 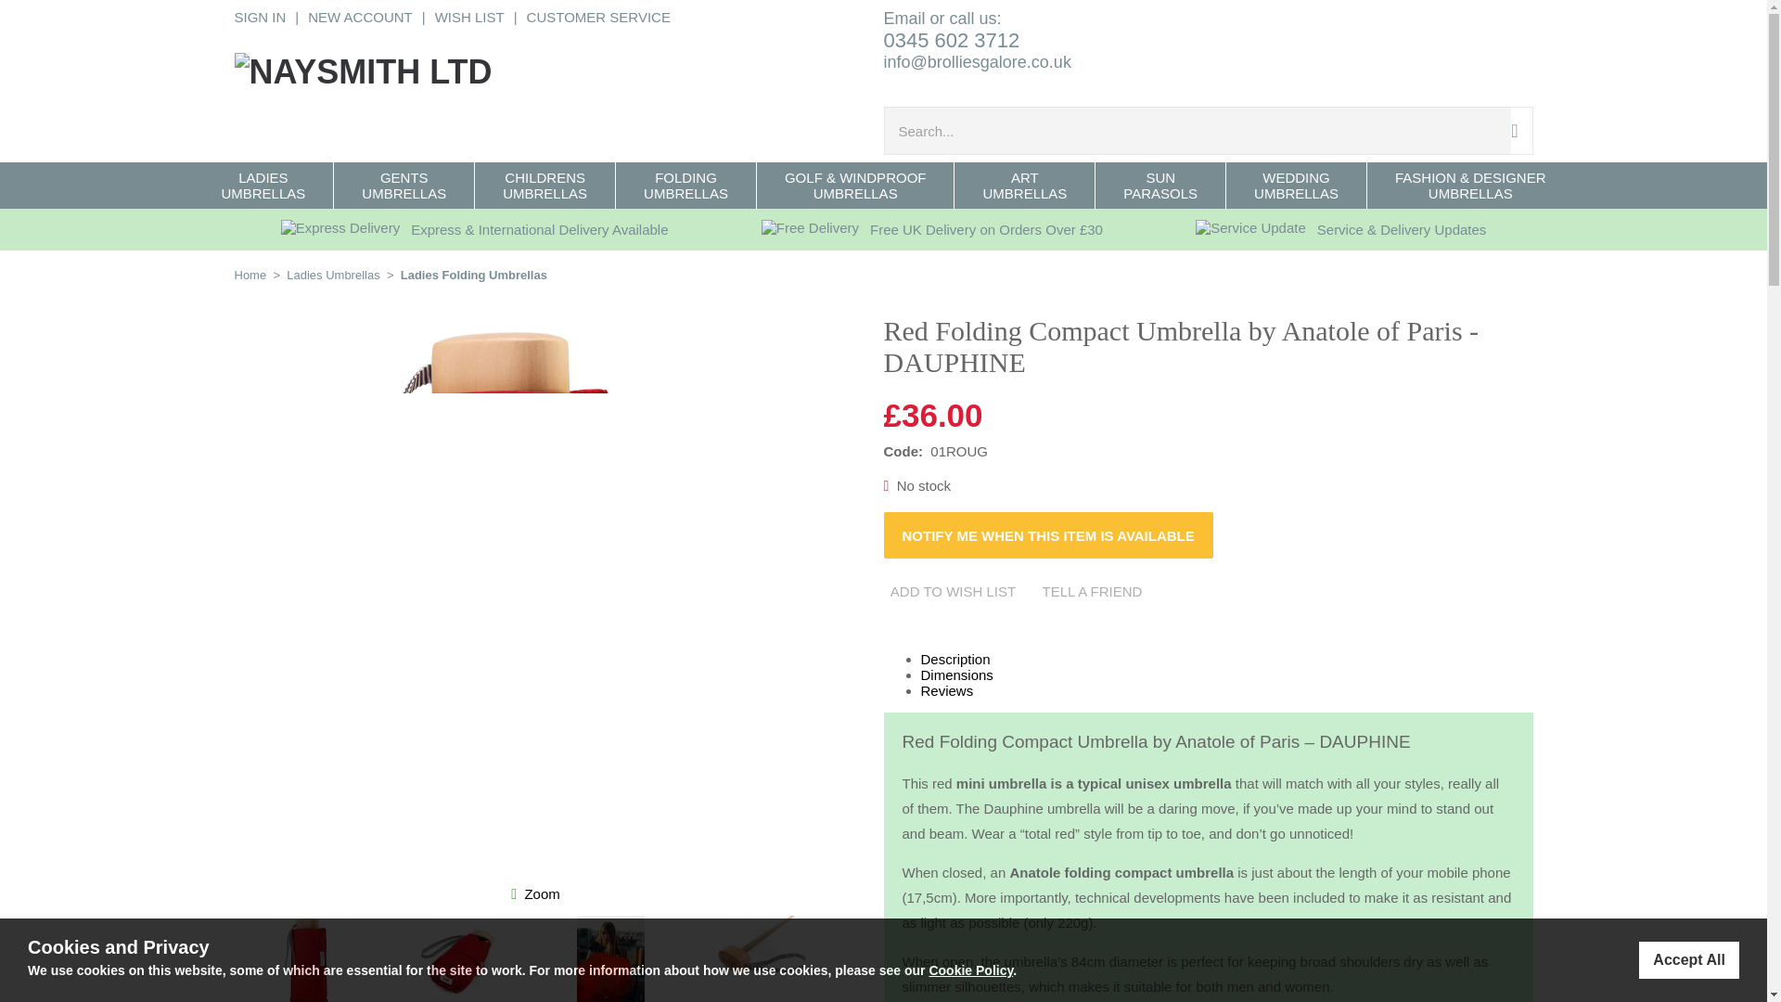 I want to click on TELL A FRIEND, so click(x=1091, y=591).